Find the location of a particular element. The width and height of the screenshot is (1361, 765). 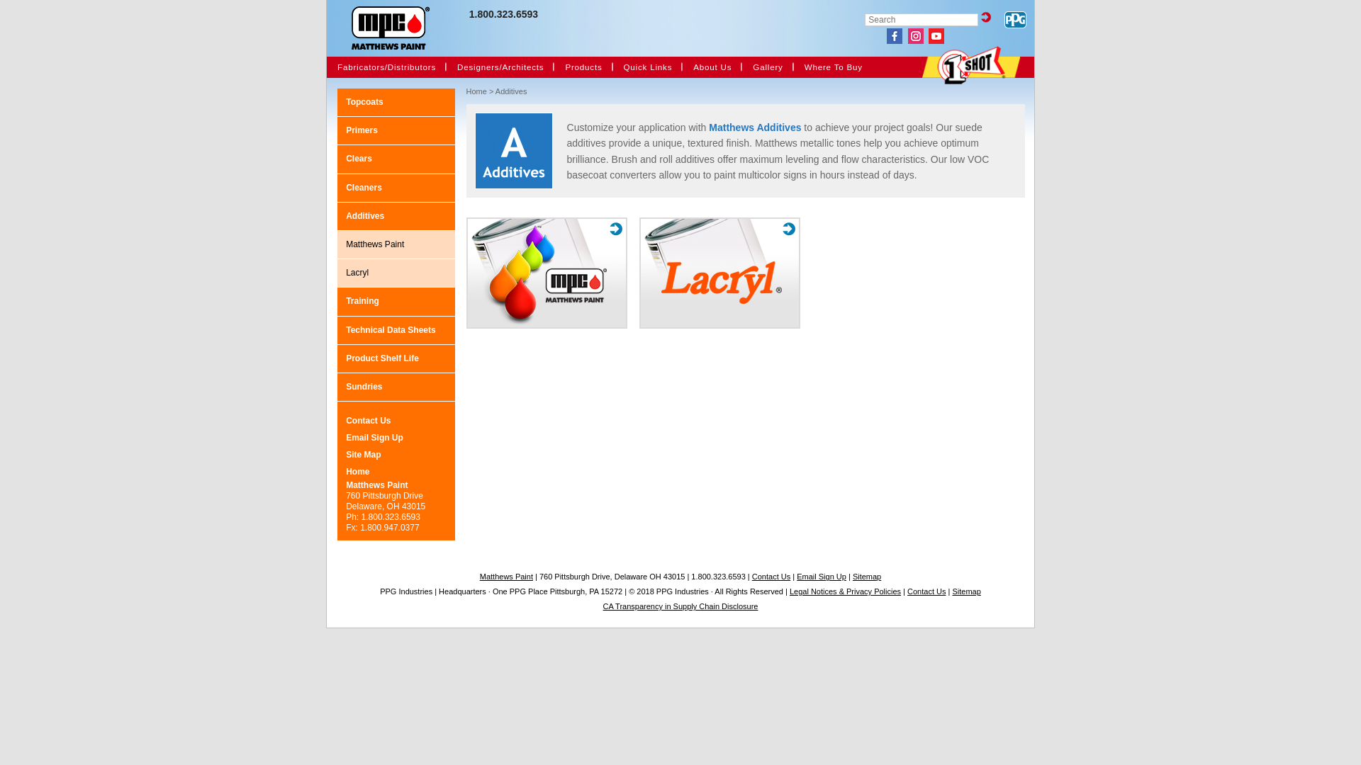

Fabricators/Distributors is located at coordinates (387, 67).